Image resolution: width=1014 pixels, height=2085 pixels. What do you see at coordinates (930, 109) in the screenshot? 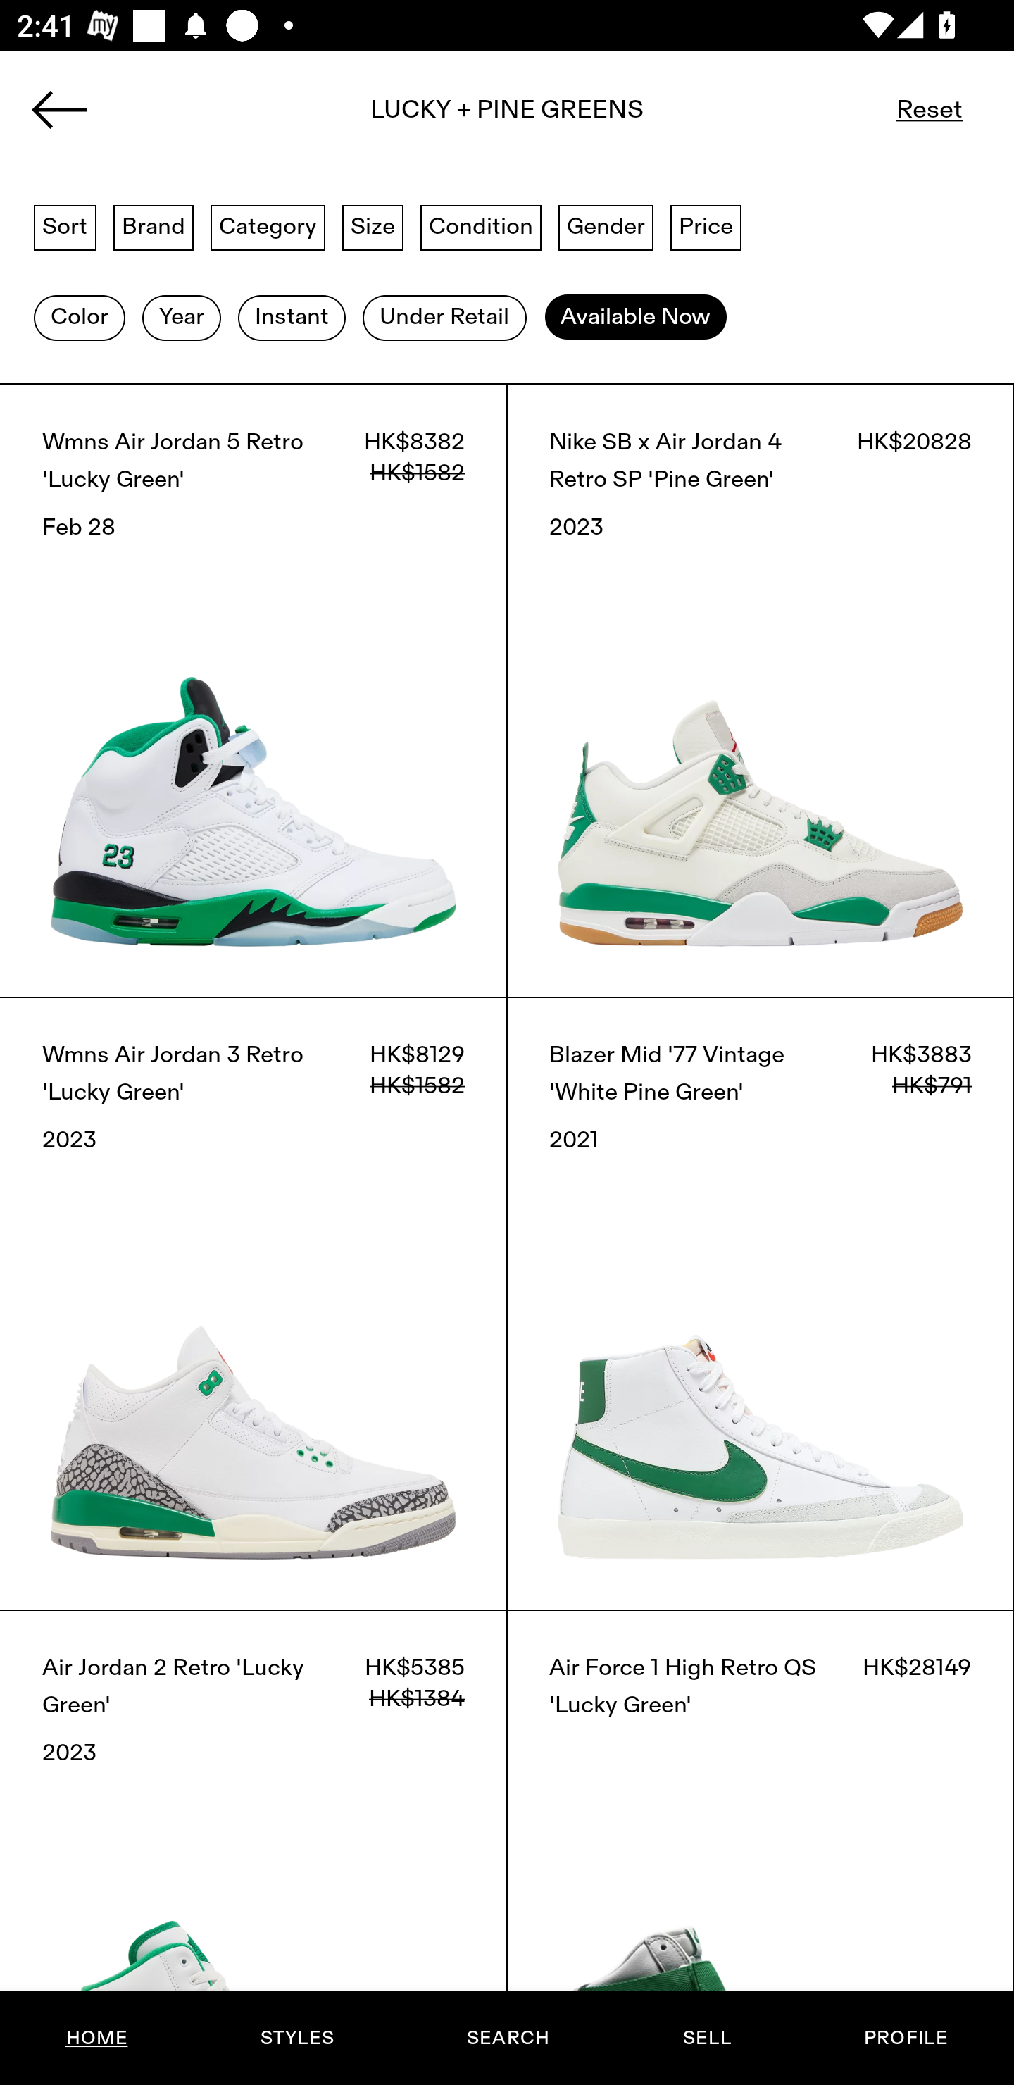
I see `Reset` at bounding box center [930, 109].